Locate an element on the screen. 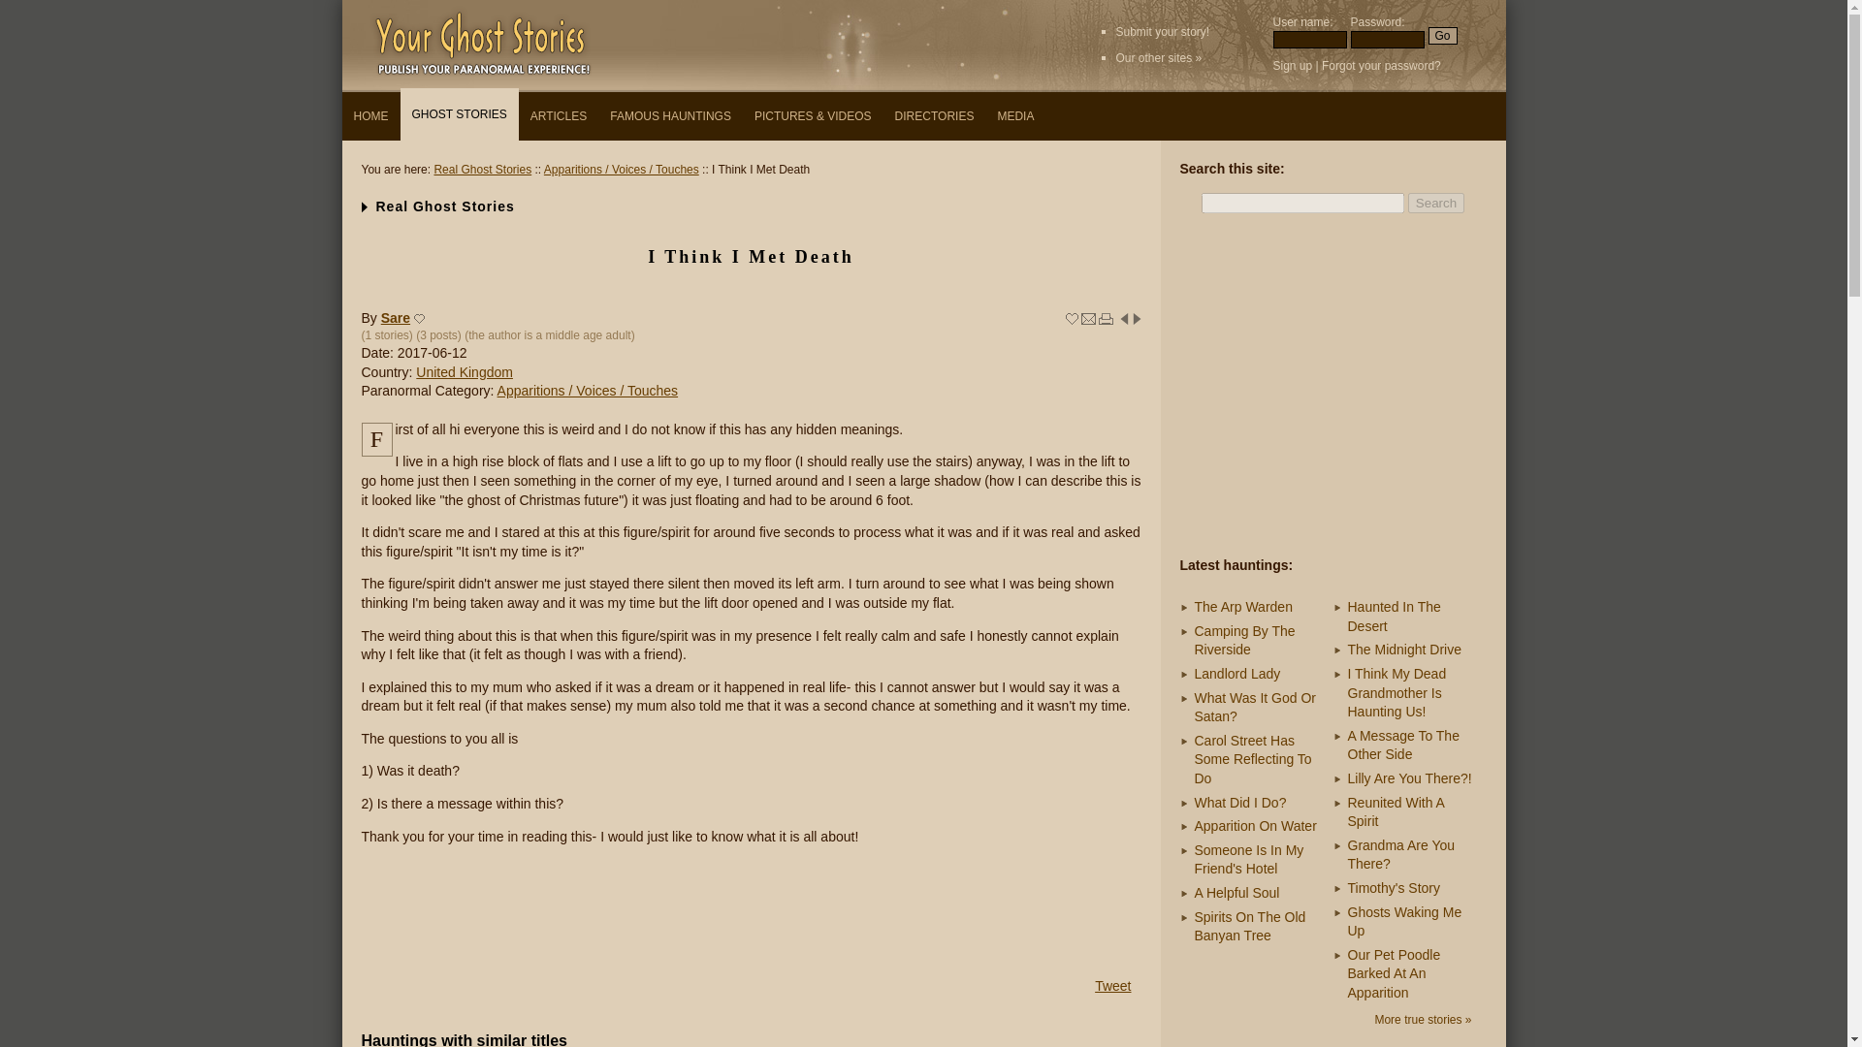 The height and width of the screenshot is (1047, 1862). Add Sare to your favorite people is located at coordinates (419, 318).